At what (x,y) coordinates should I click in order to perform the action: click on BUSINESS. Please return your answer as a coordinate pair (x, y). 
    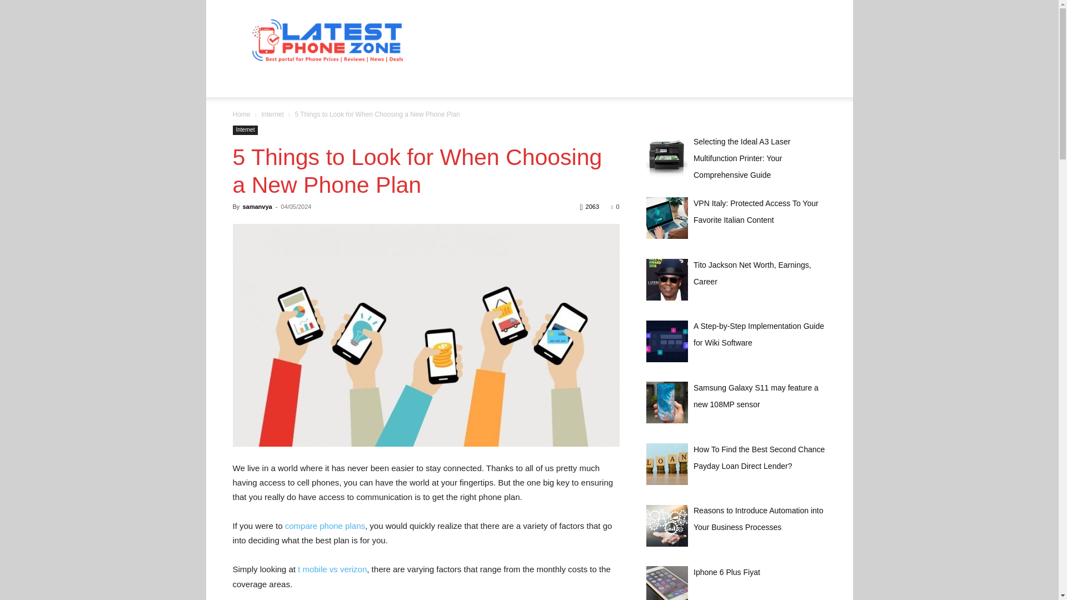
    Looking at the image, I should click on (313, 83).